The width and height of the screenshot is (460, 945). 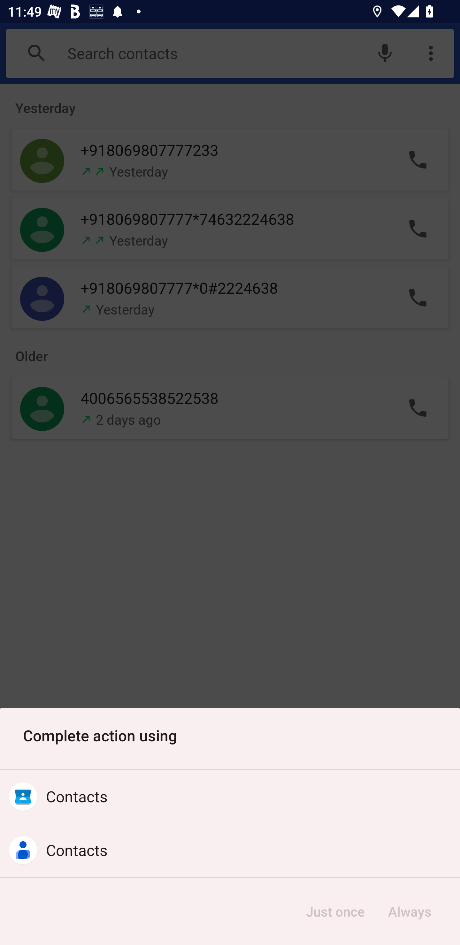 I want to click on Just once, so click(x=335, y=911).